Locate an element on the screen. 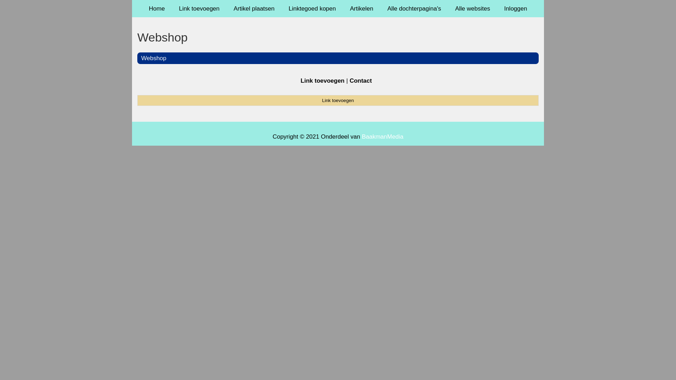 This screenshot has width=676, height=380. Webshop is located at coordinates (154, 58).